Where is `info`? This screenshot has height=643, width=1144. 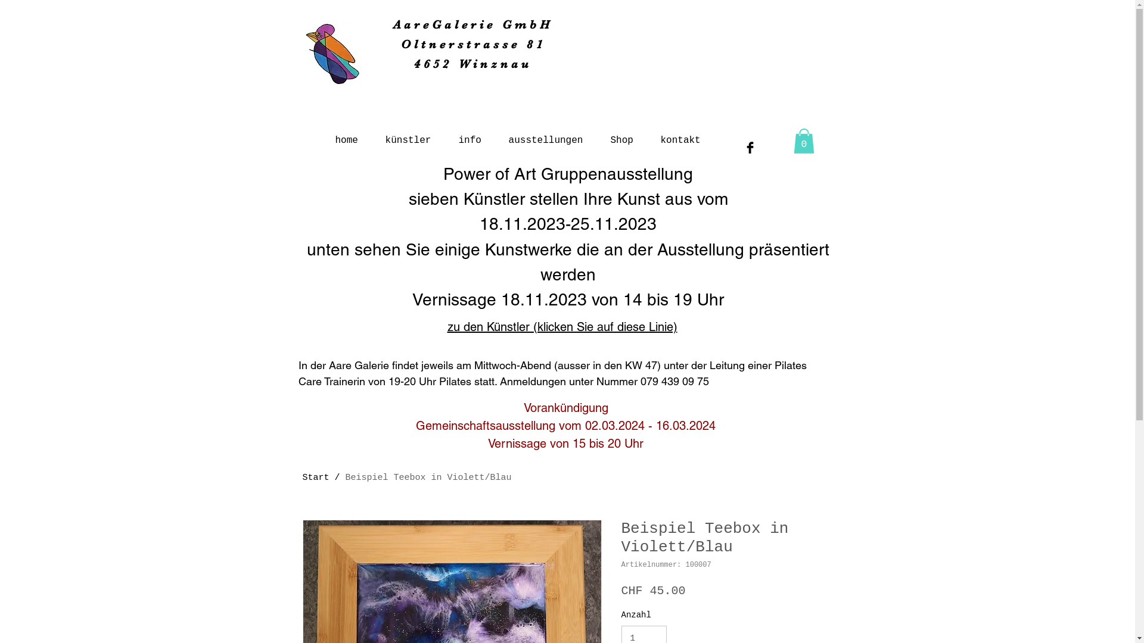
info is located at coordinates (470, 136).